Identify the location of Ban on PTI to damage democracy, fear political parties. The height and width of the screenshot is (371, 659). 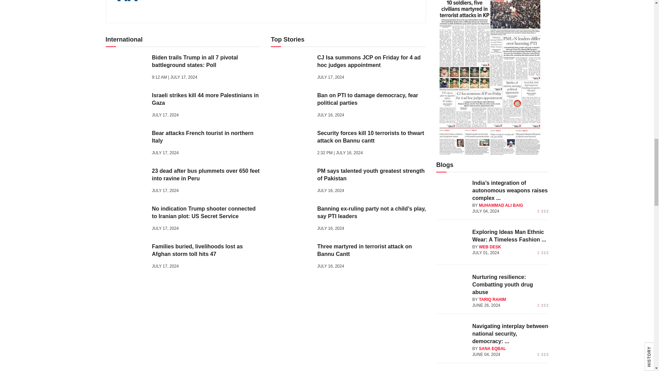
(291, 106).